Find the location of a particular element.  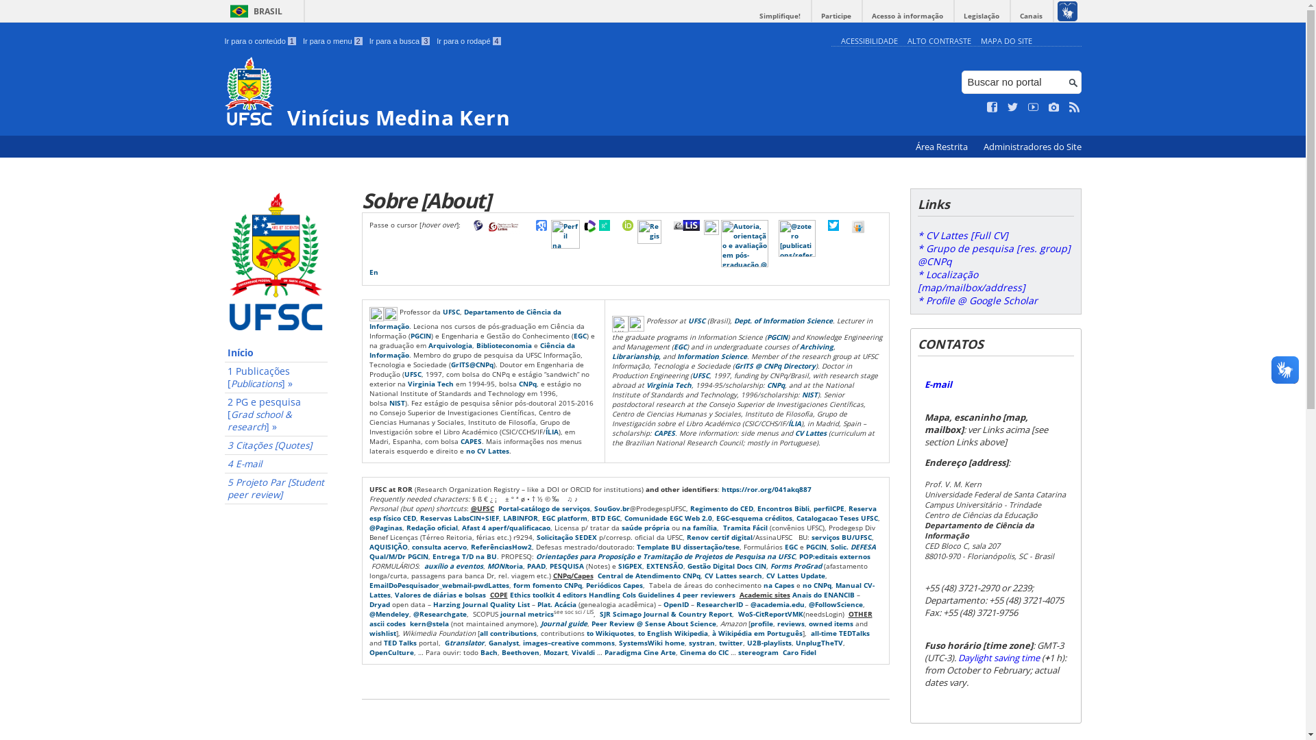

Veja no Instagram is located at coordinates (1054, 108).